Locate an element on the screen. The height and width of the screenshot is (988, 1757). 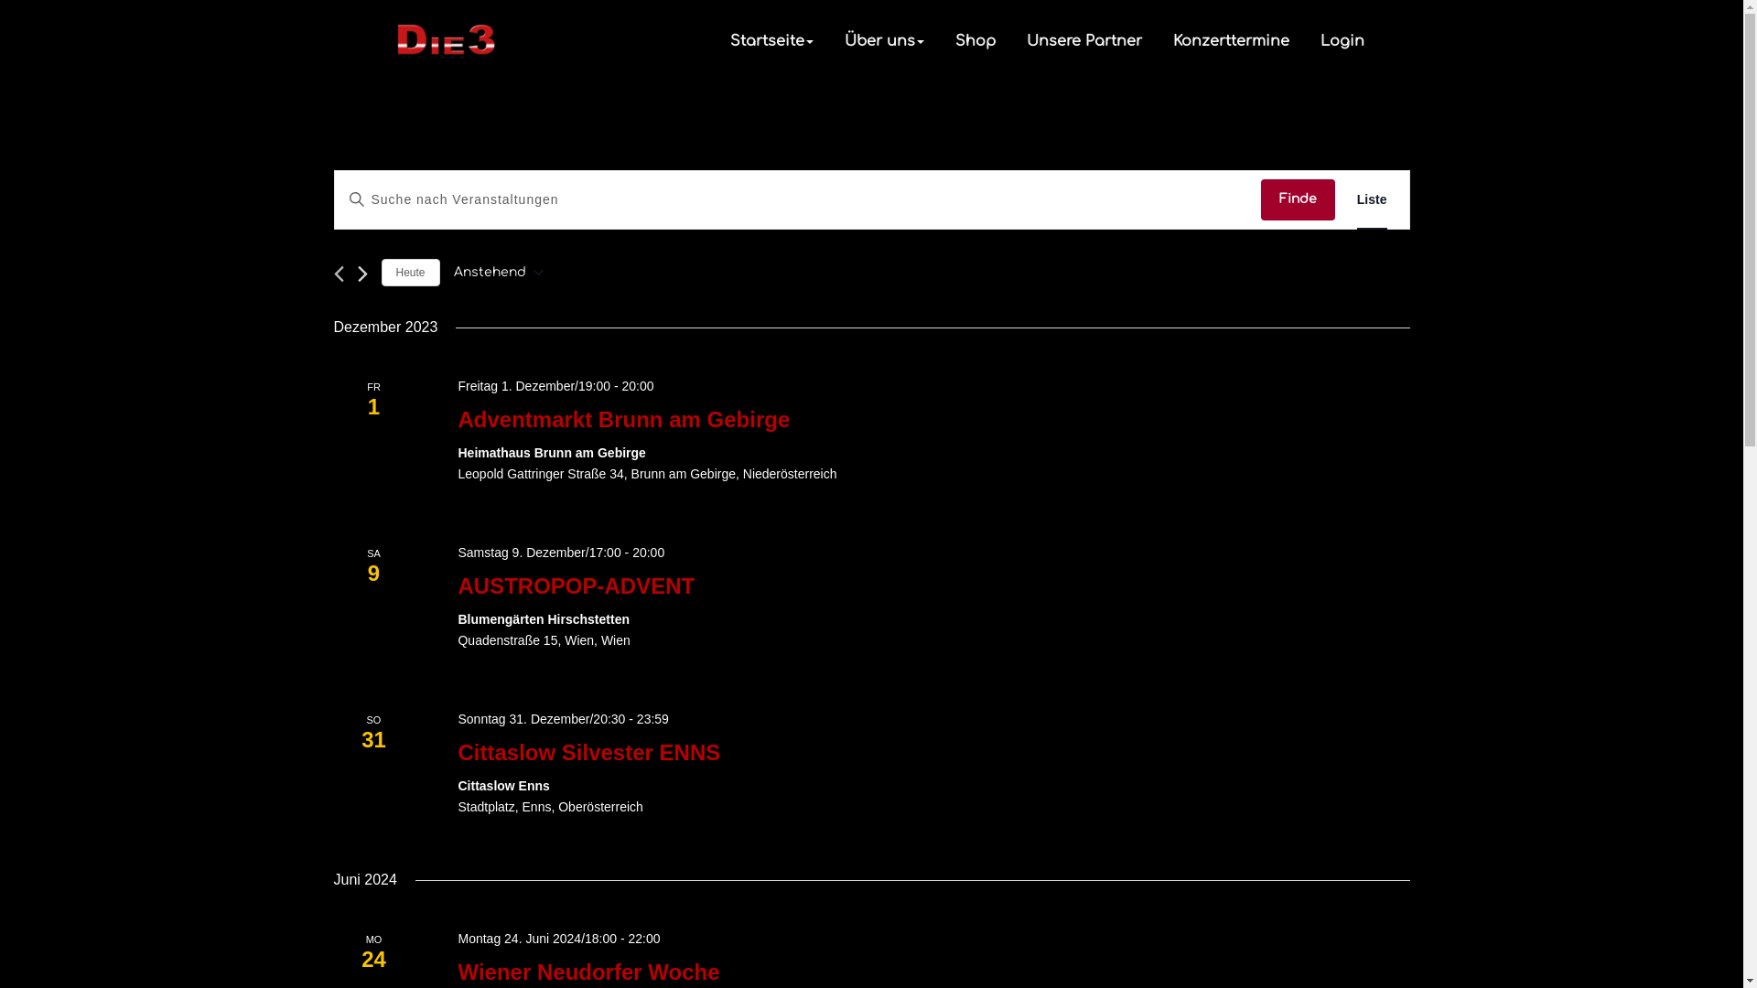
Finde is located at coordinates (1298, 199).